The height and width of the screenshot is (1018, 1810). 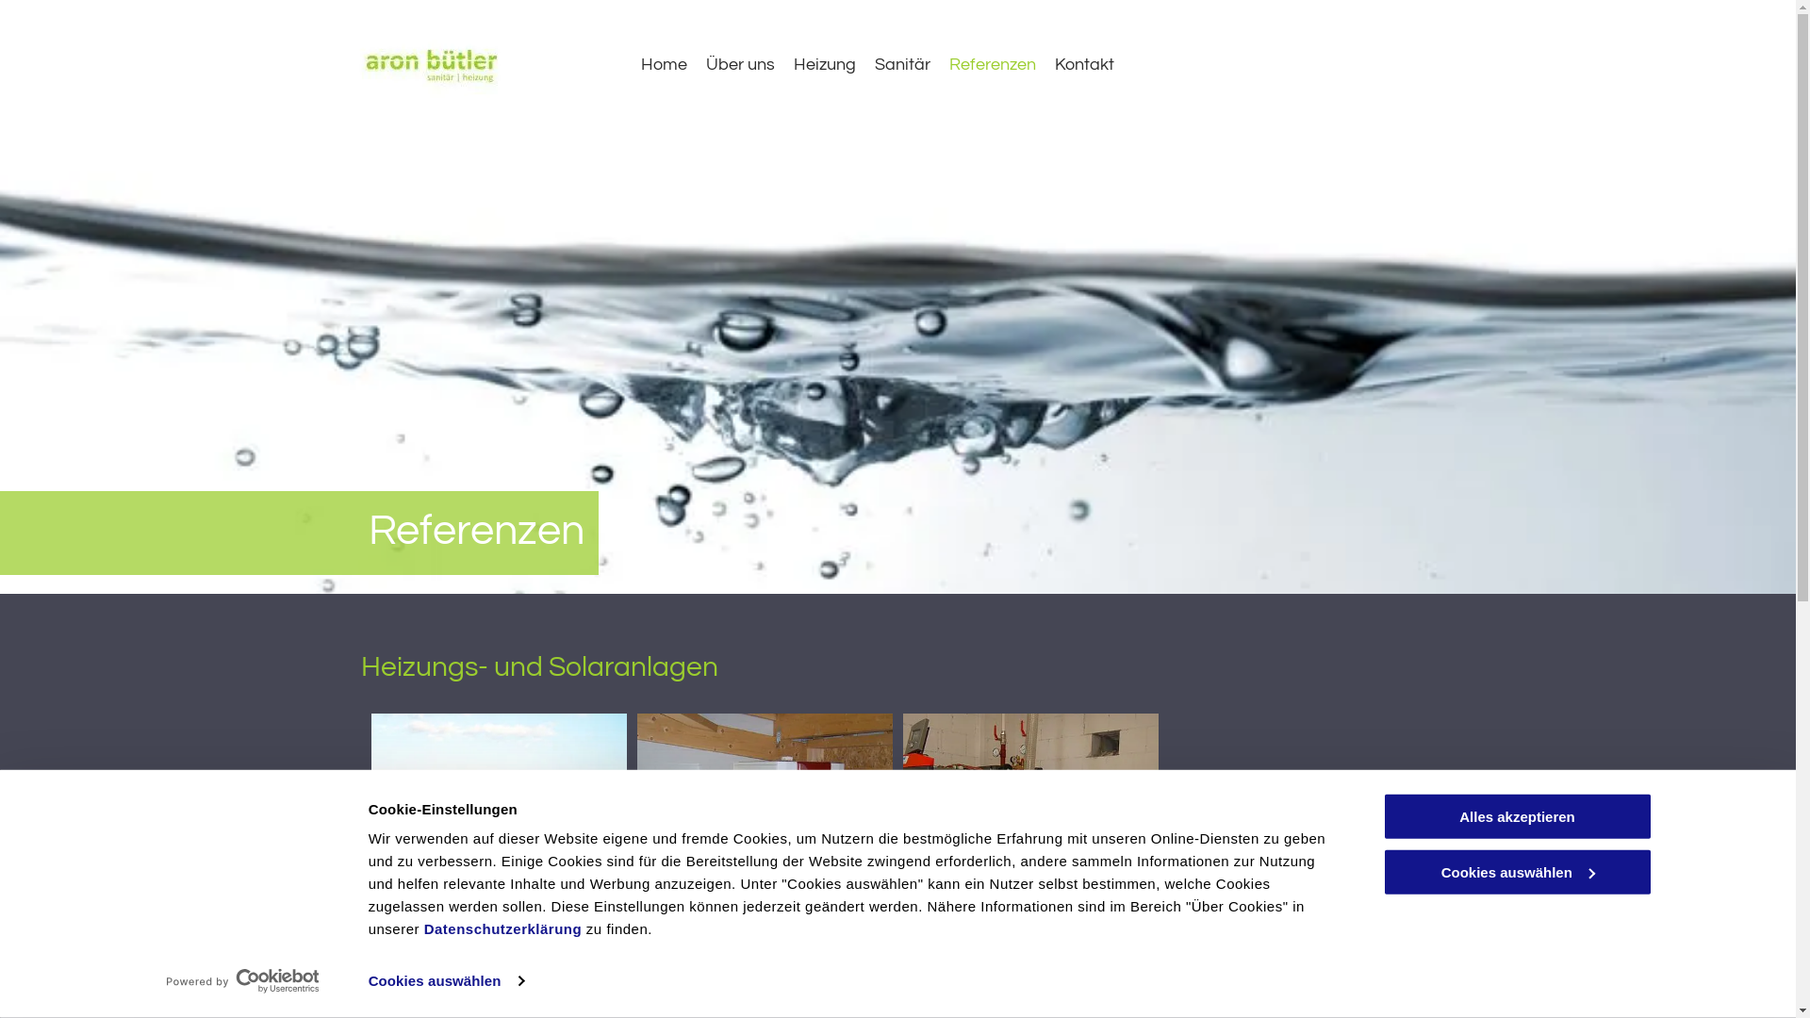 I want to click on Alles akzeptieren, so click(x=1517, y=816).